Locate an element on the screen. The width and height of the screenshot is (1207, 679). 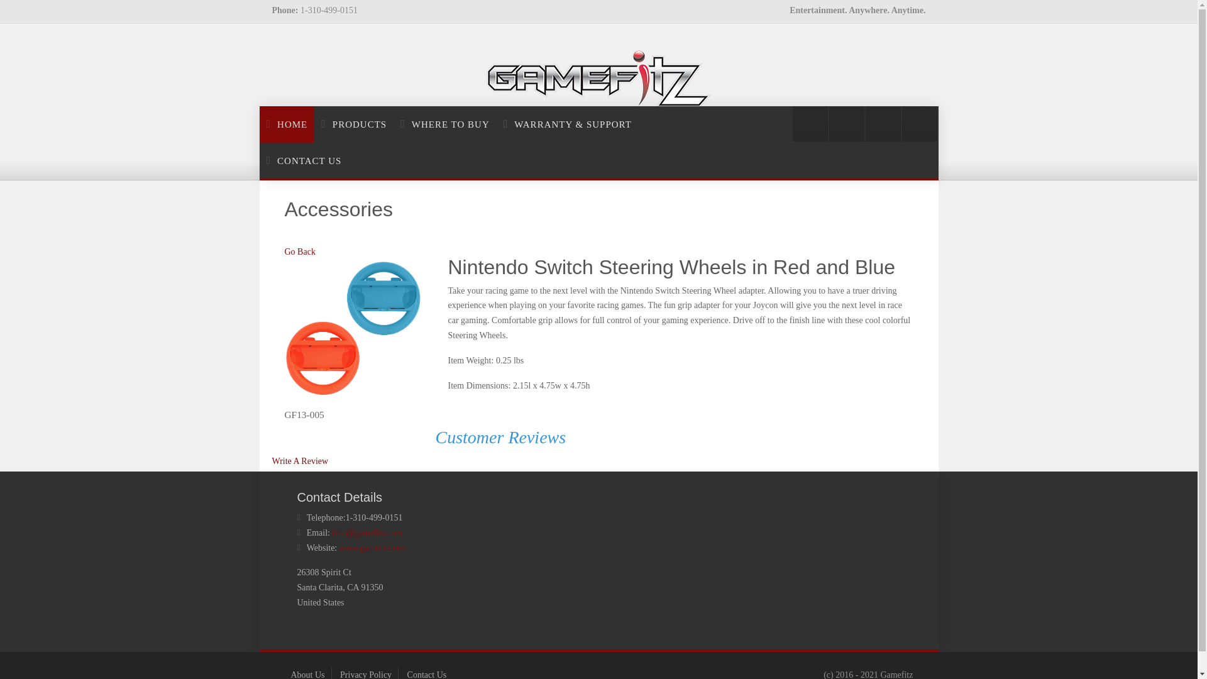
Facebook is located at coordinates (883, 123).